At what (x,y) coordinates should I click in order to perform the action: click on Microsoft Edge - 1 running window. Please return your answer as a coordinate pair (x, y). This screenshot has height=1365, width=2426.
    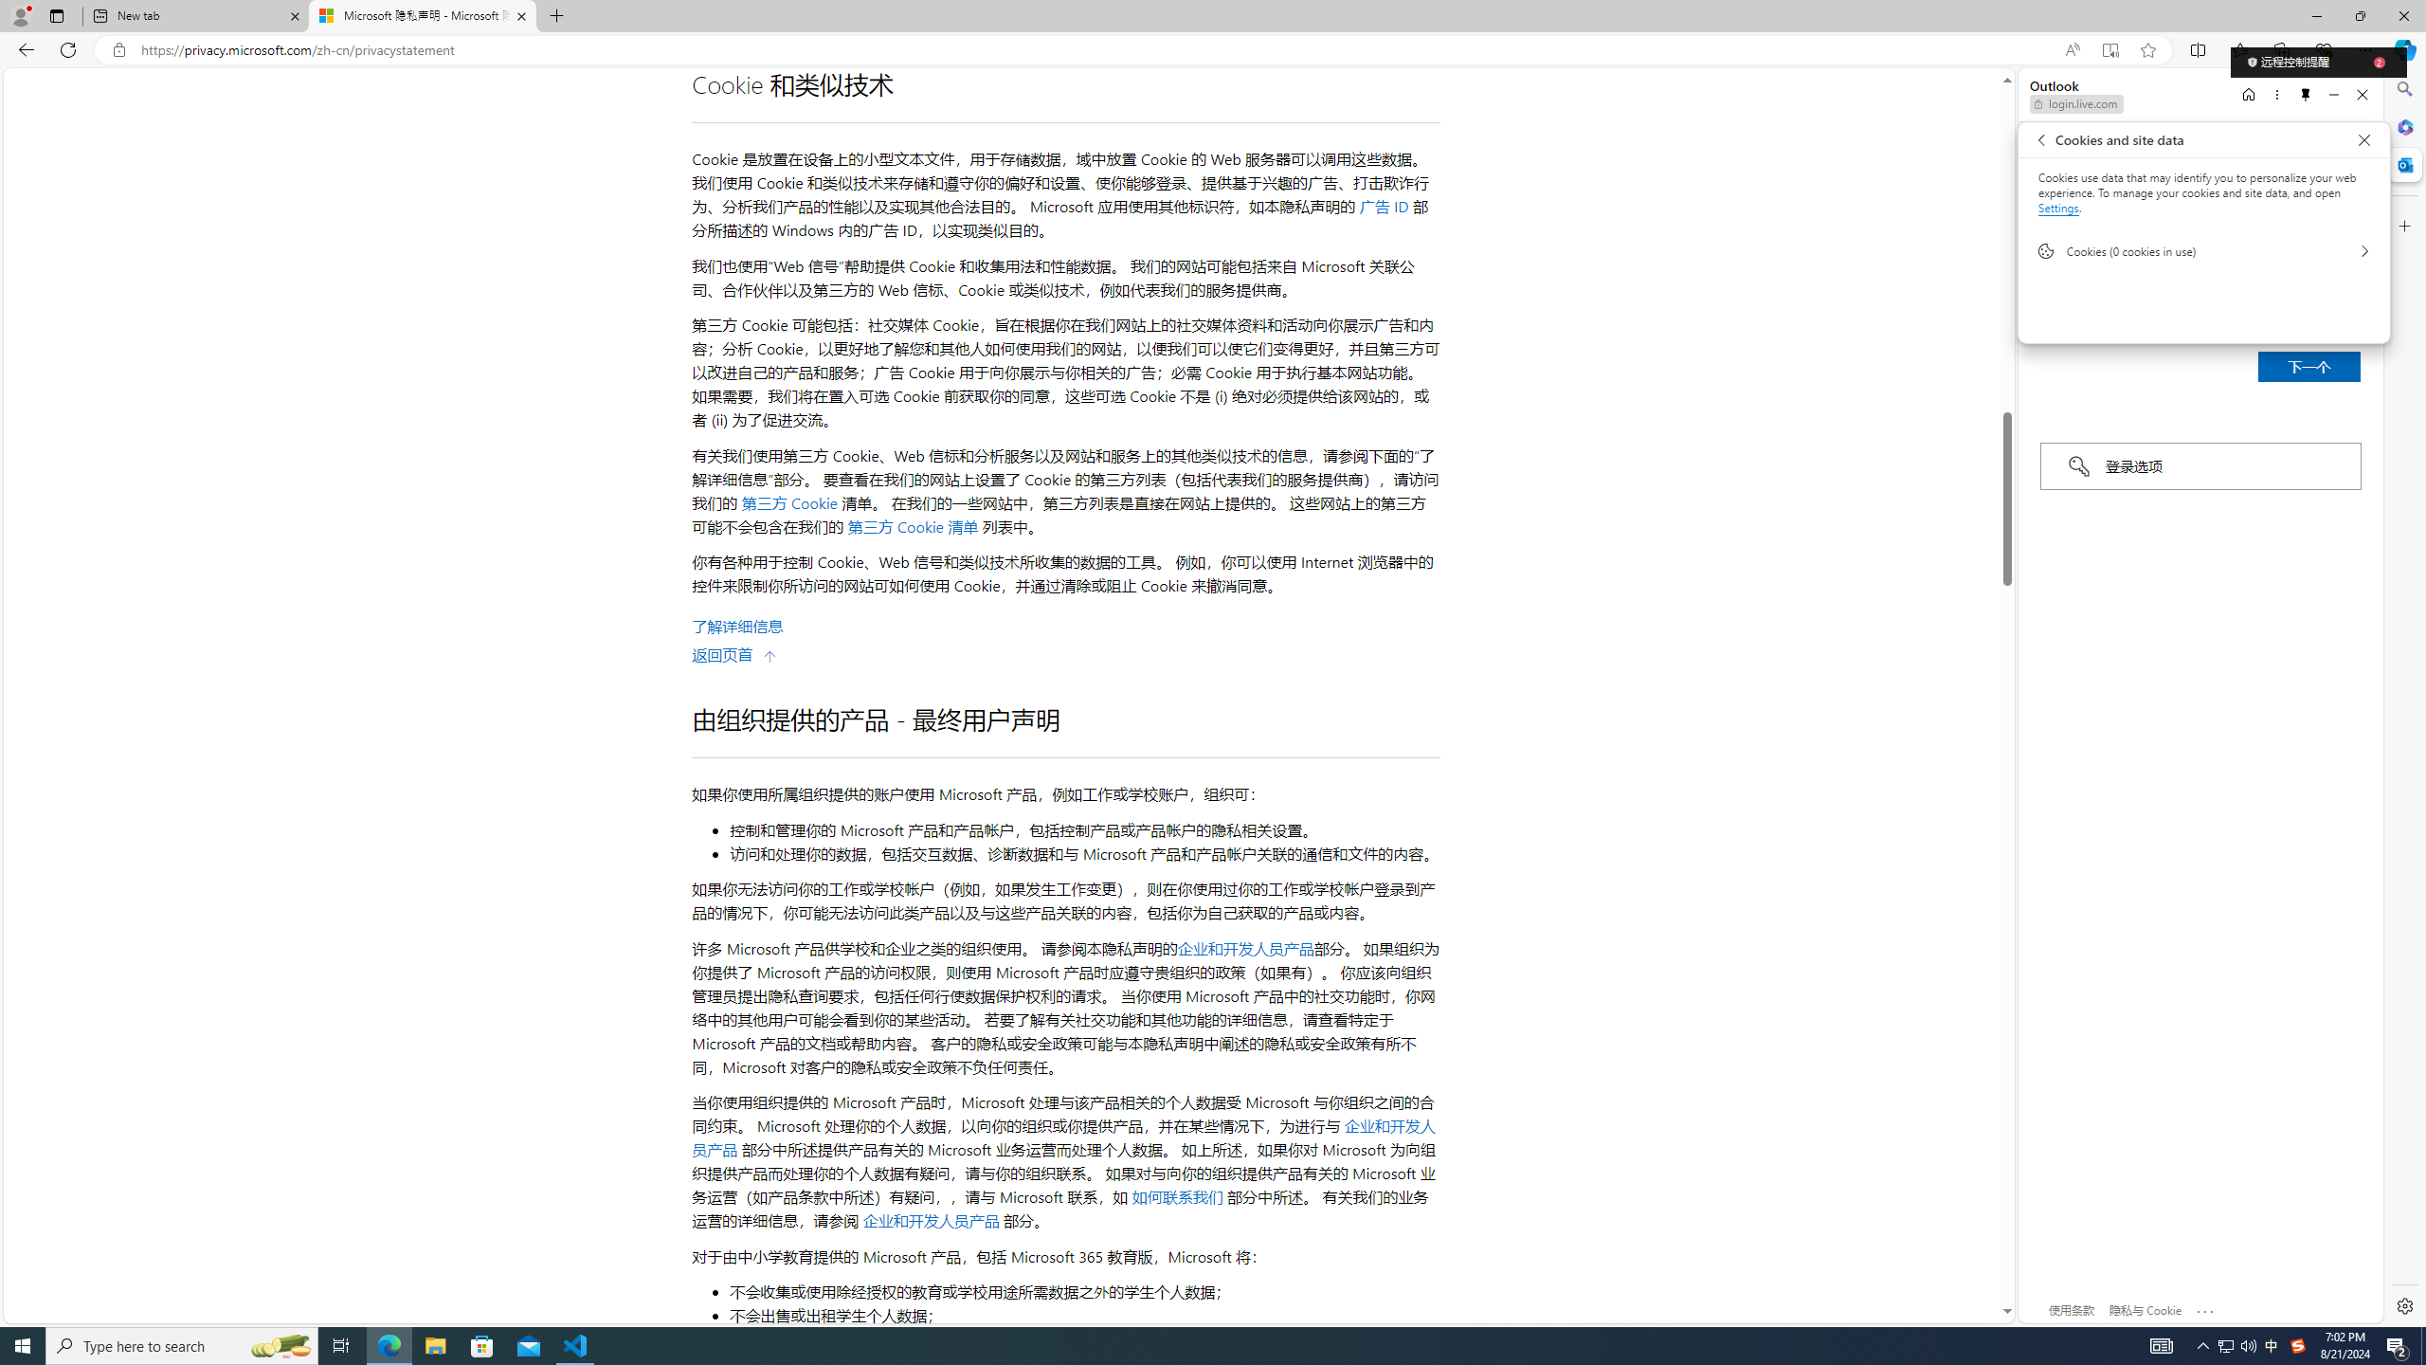
    Looking at the image, I should click on (389, 1346).